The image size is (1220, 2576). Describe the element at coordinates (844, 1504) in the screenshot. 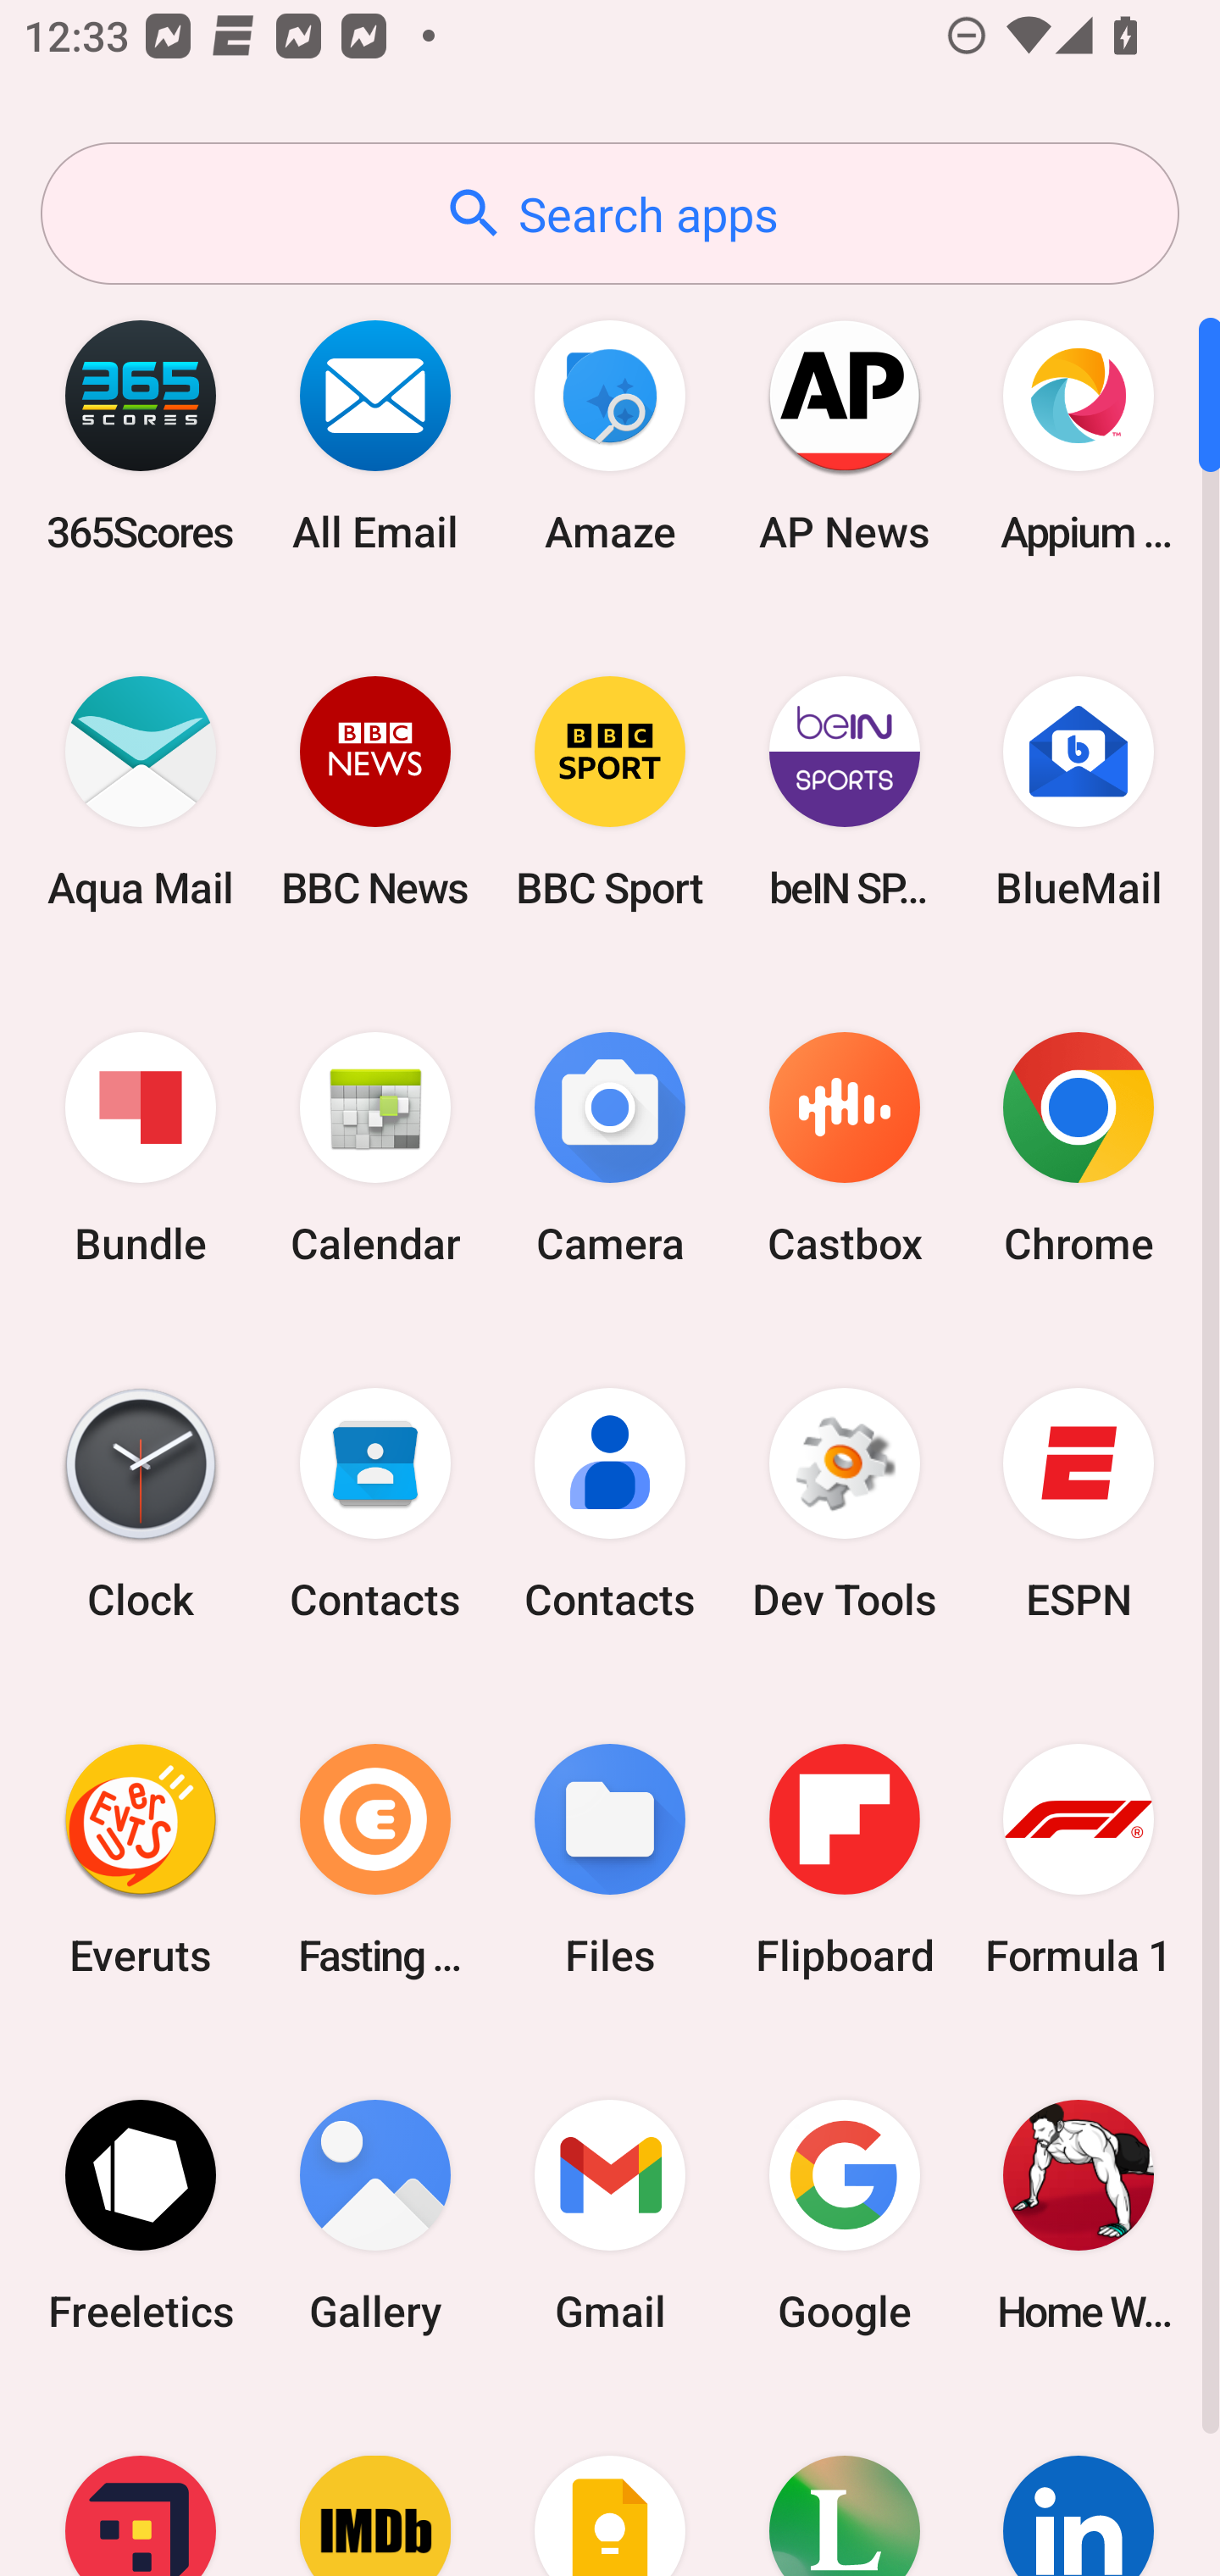

I see `Dev Tools` at that location.